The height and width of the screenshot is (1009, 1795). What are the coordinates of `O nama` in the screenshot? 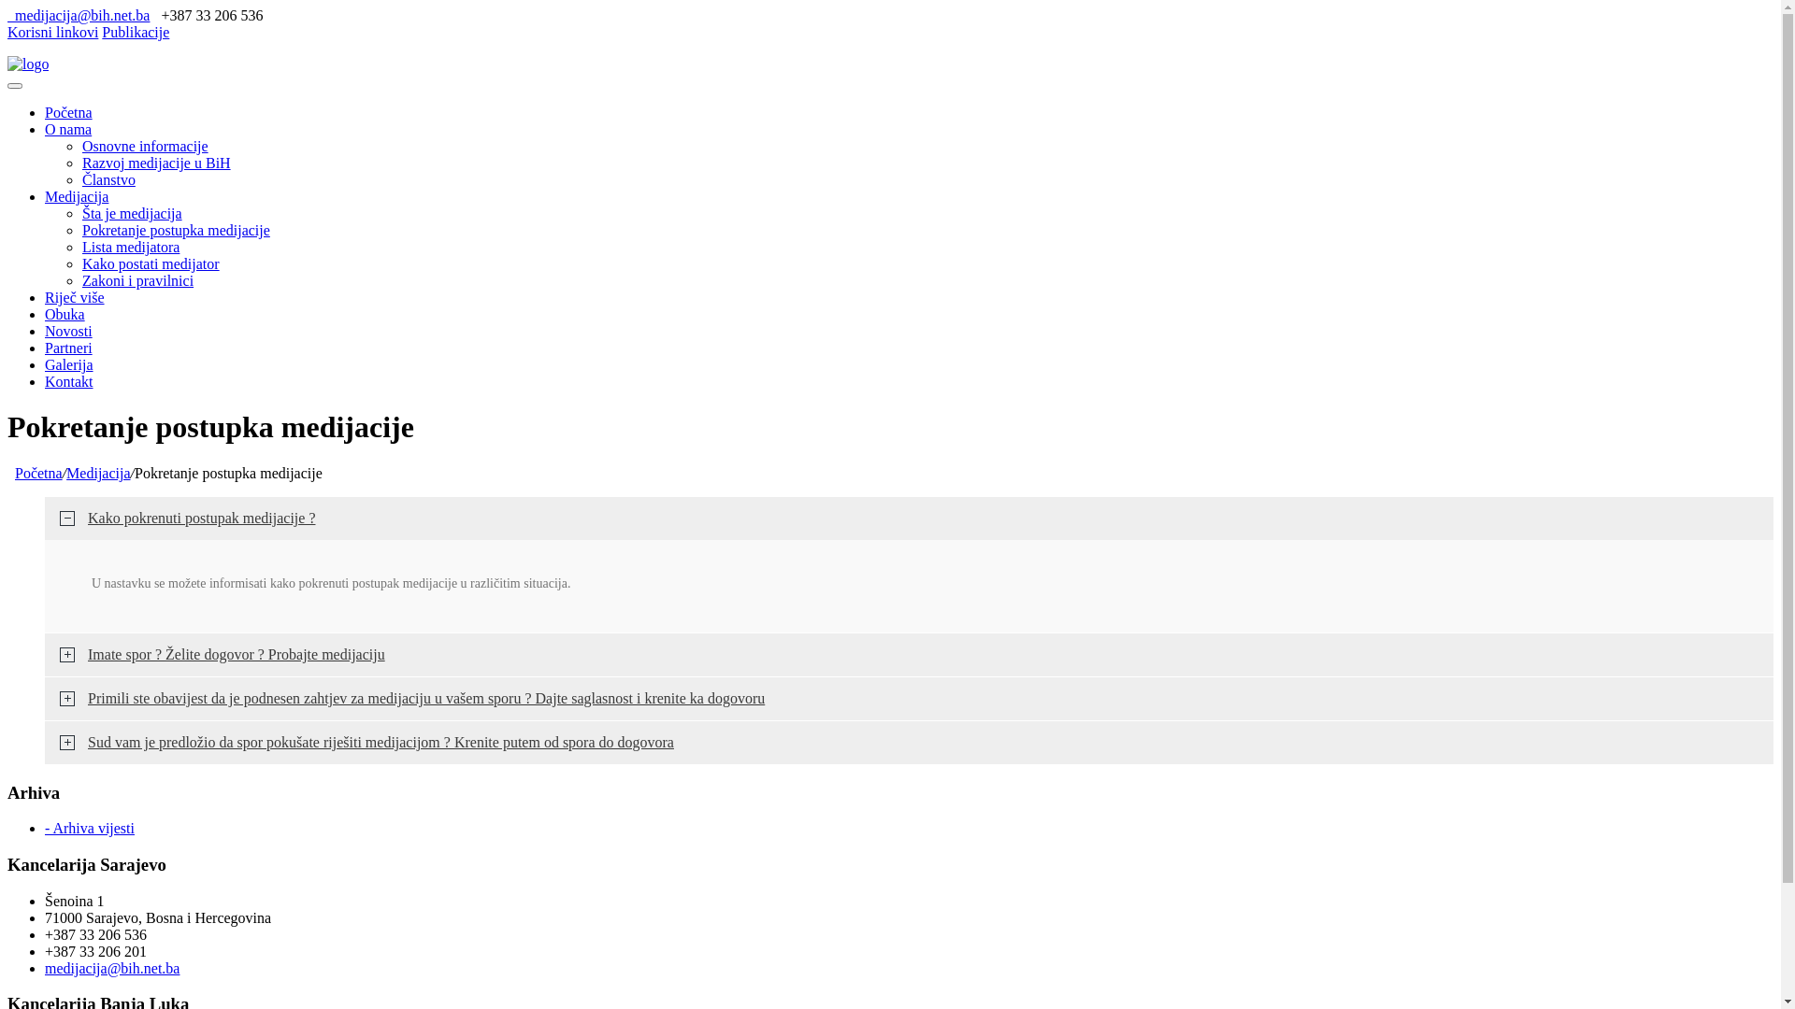 It's located at (68, 129).